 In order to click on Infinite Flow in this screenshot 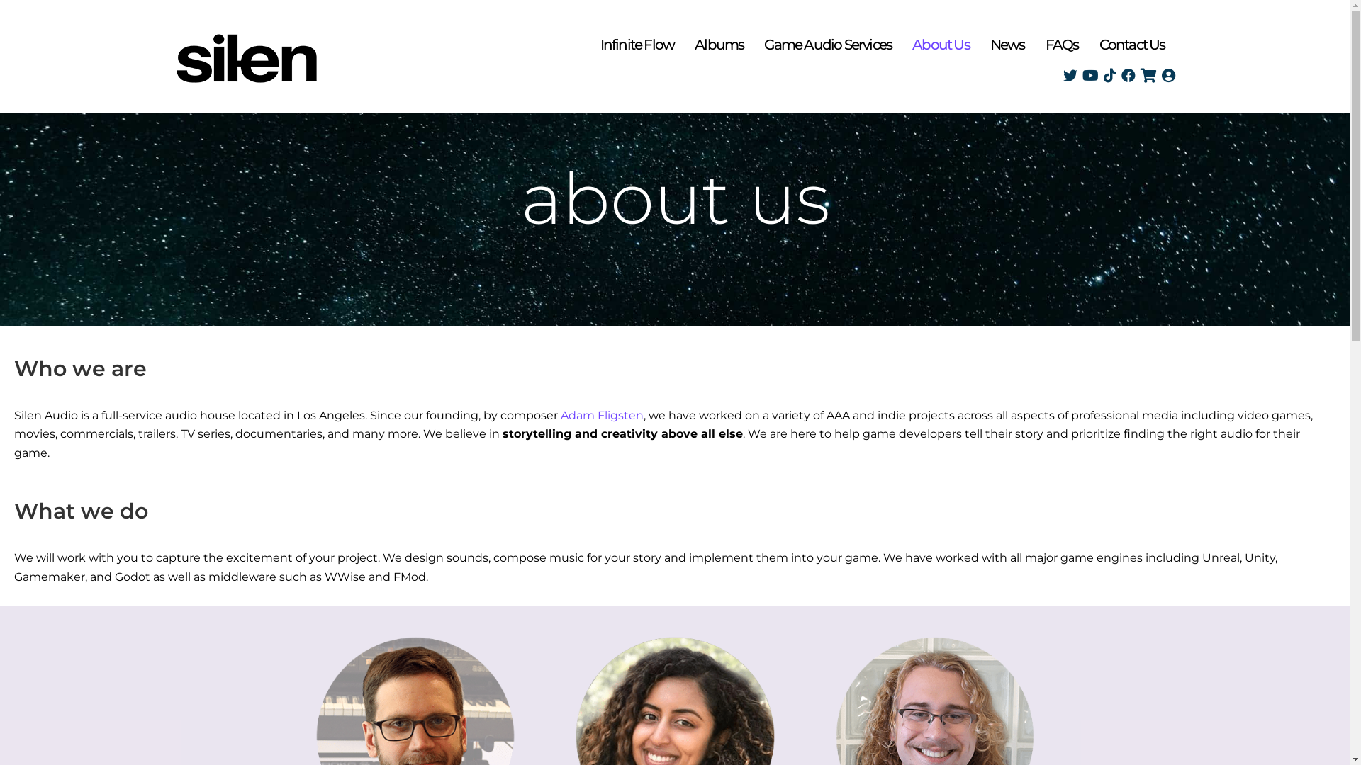, I will do `click(638, 44)`.